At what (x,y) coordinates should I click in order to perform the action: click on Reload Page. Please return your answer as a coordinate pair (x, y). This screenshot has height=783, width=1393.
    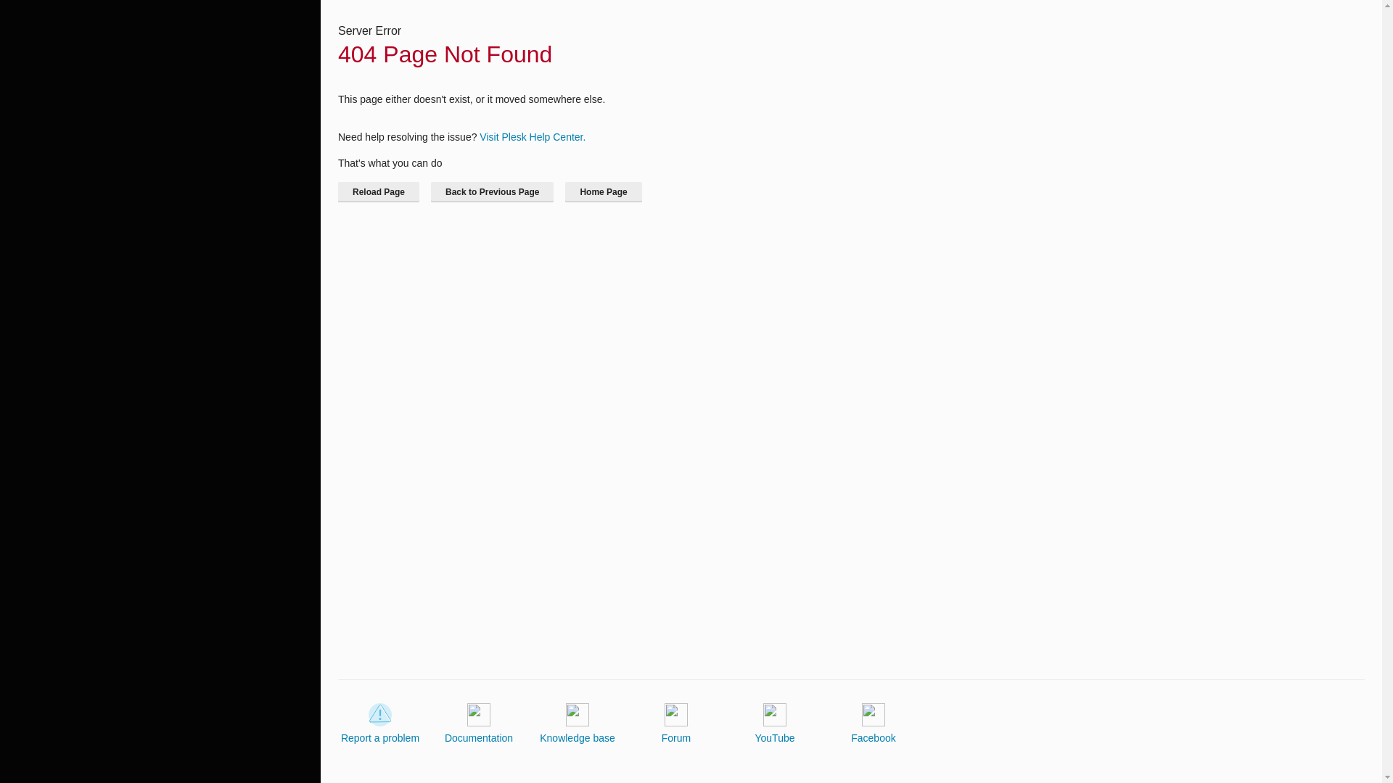
    Looking at the image, I should click on (379, 191).